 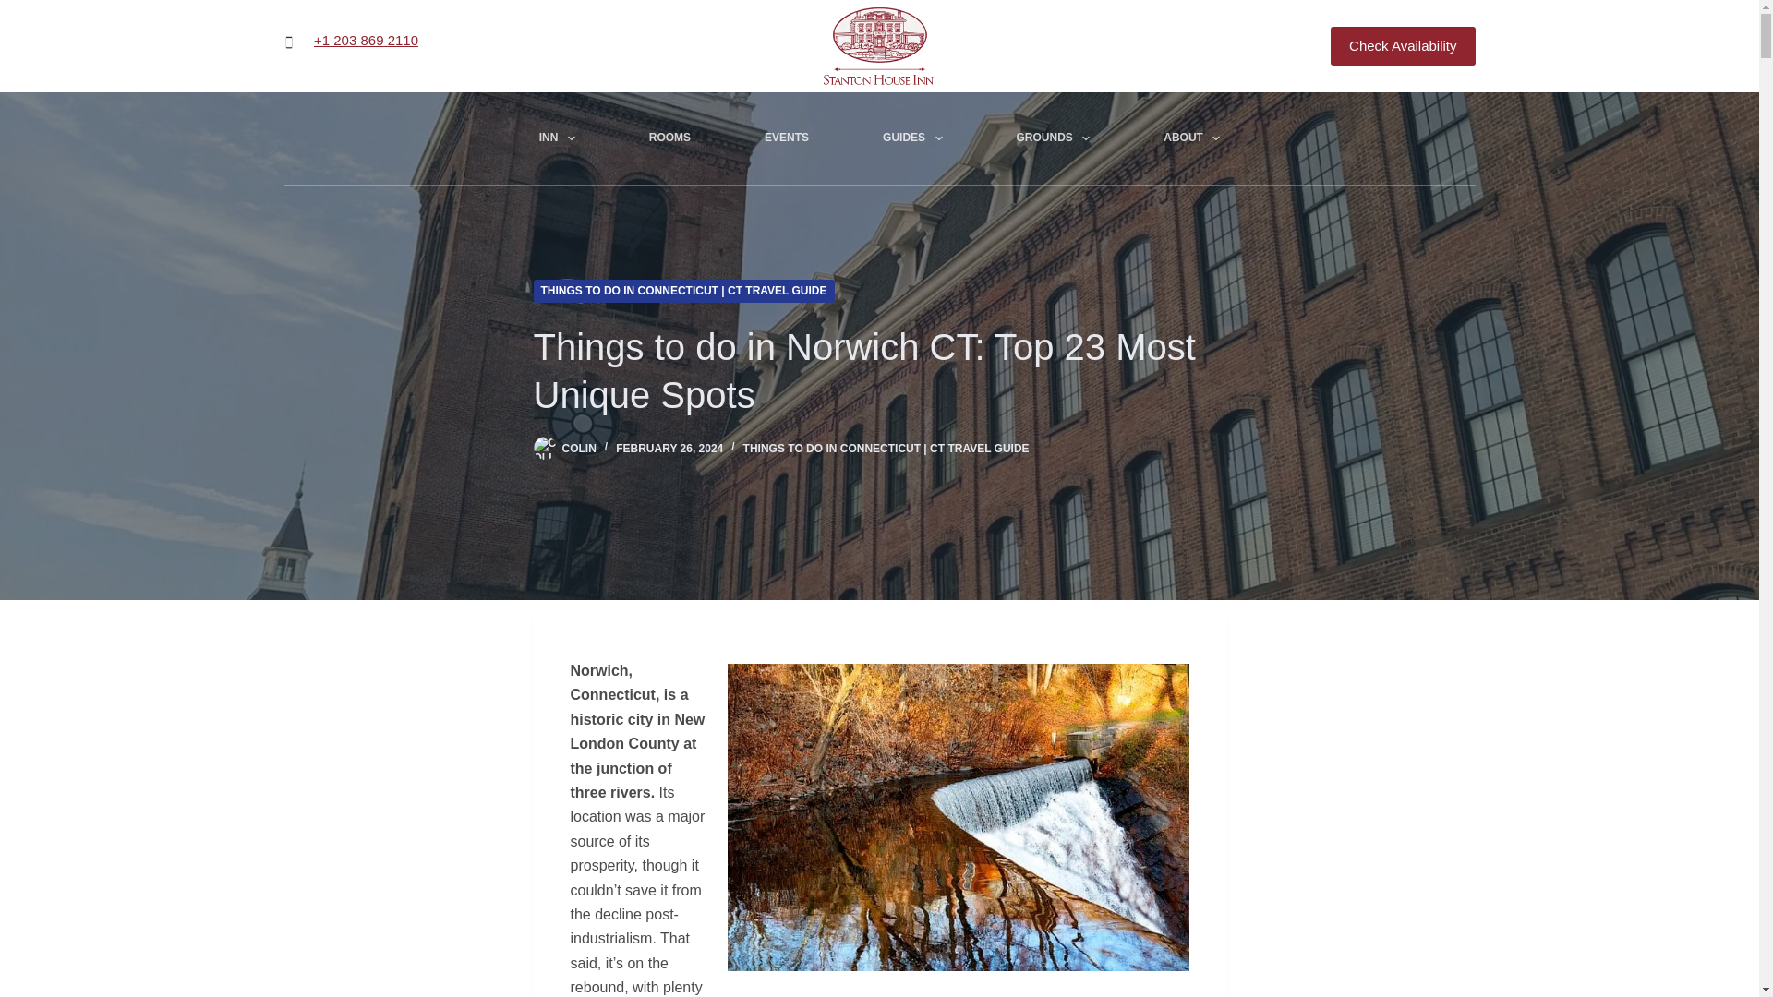 I want to click on Things To Do In Norwich Ct: Top 23 Most Unique Spots 1, so click(x=959, y=818).